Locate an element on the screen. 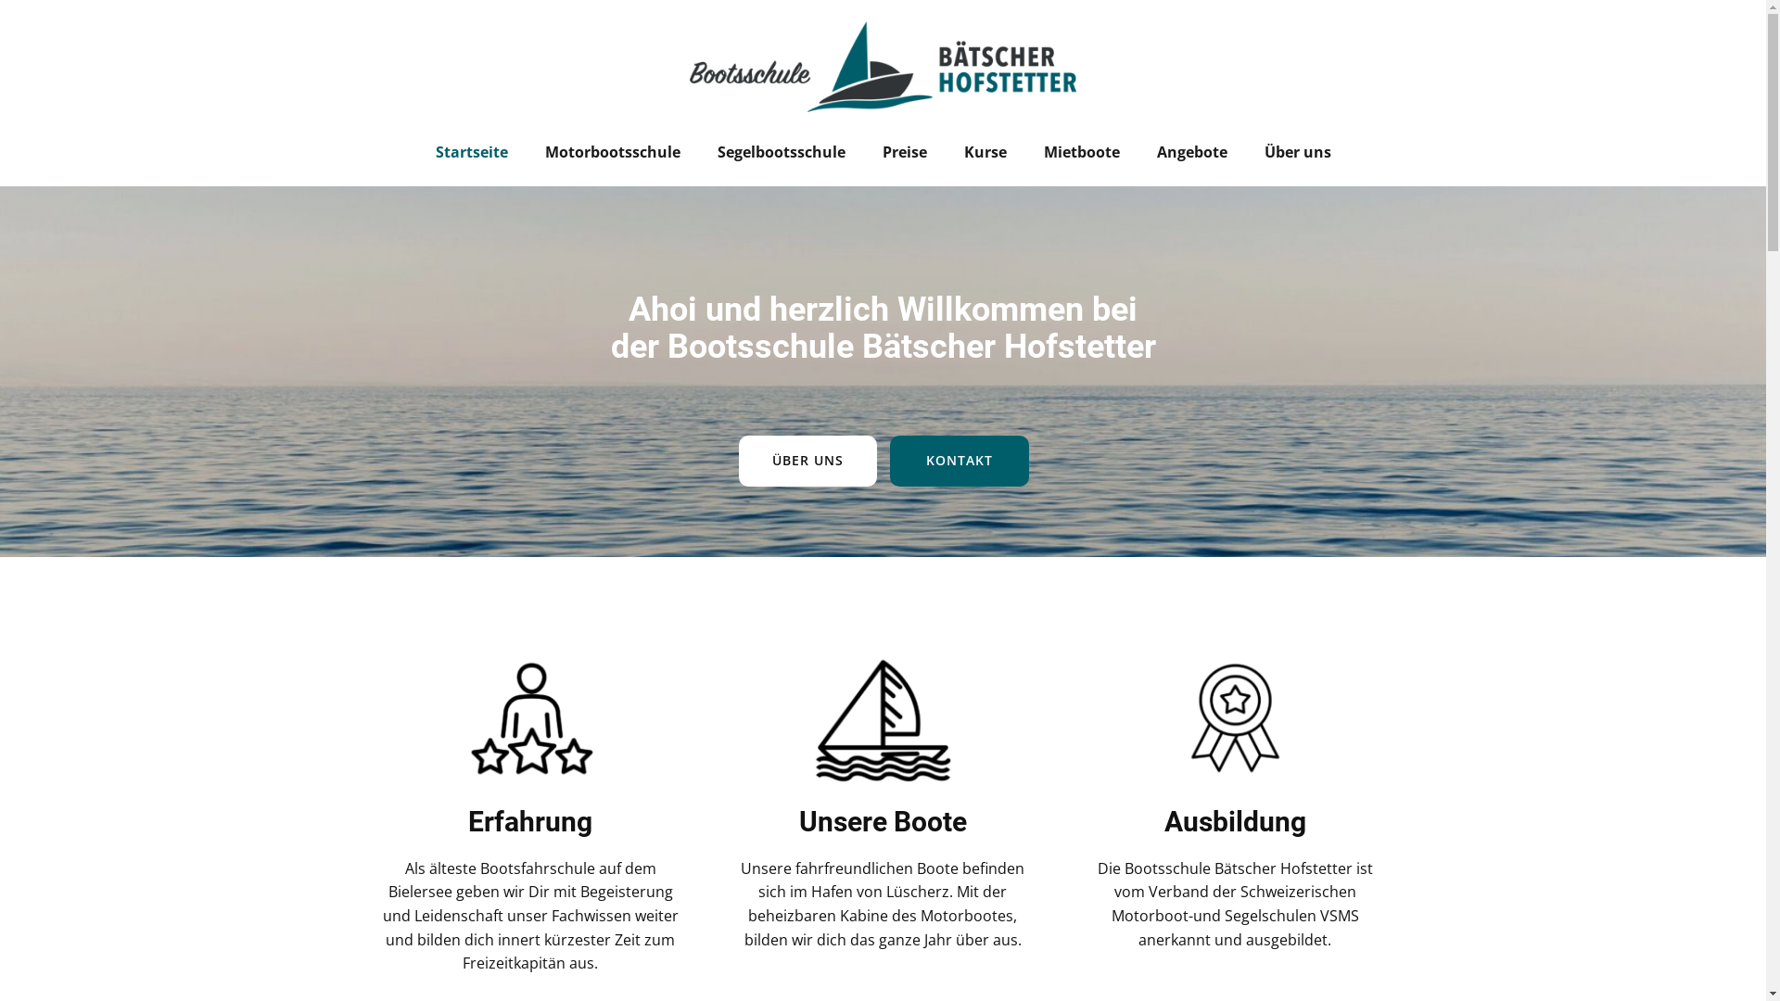  Mietboote is located at coordinates (1082, 152).